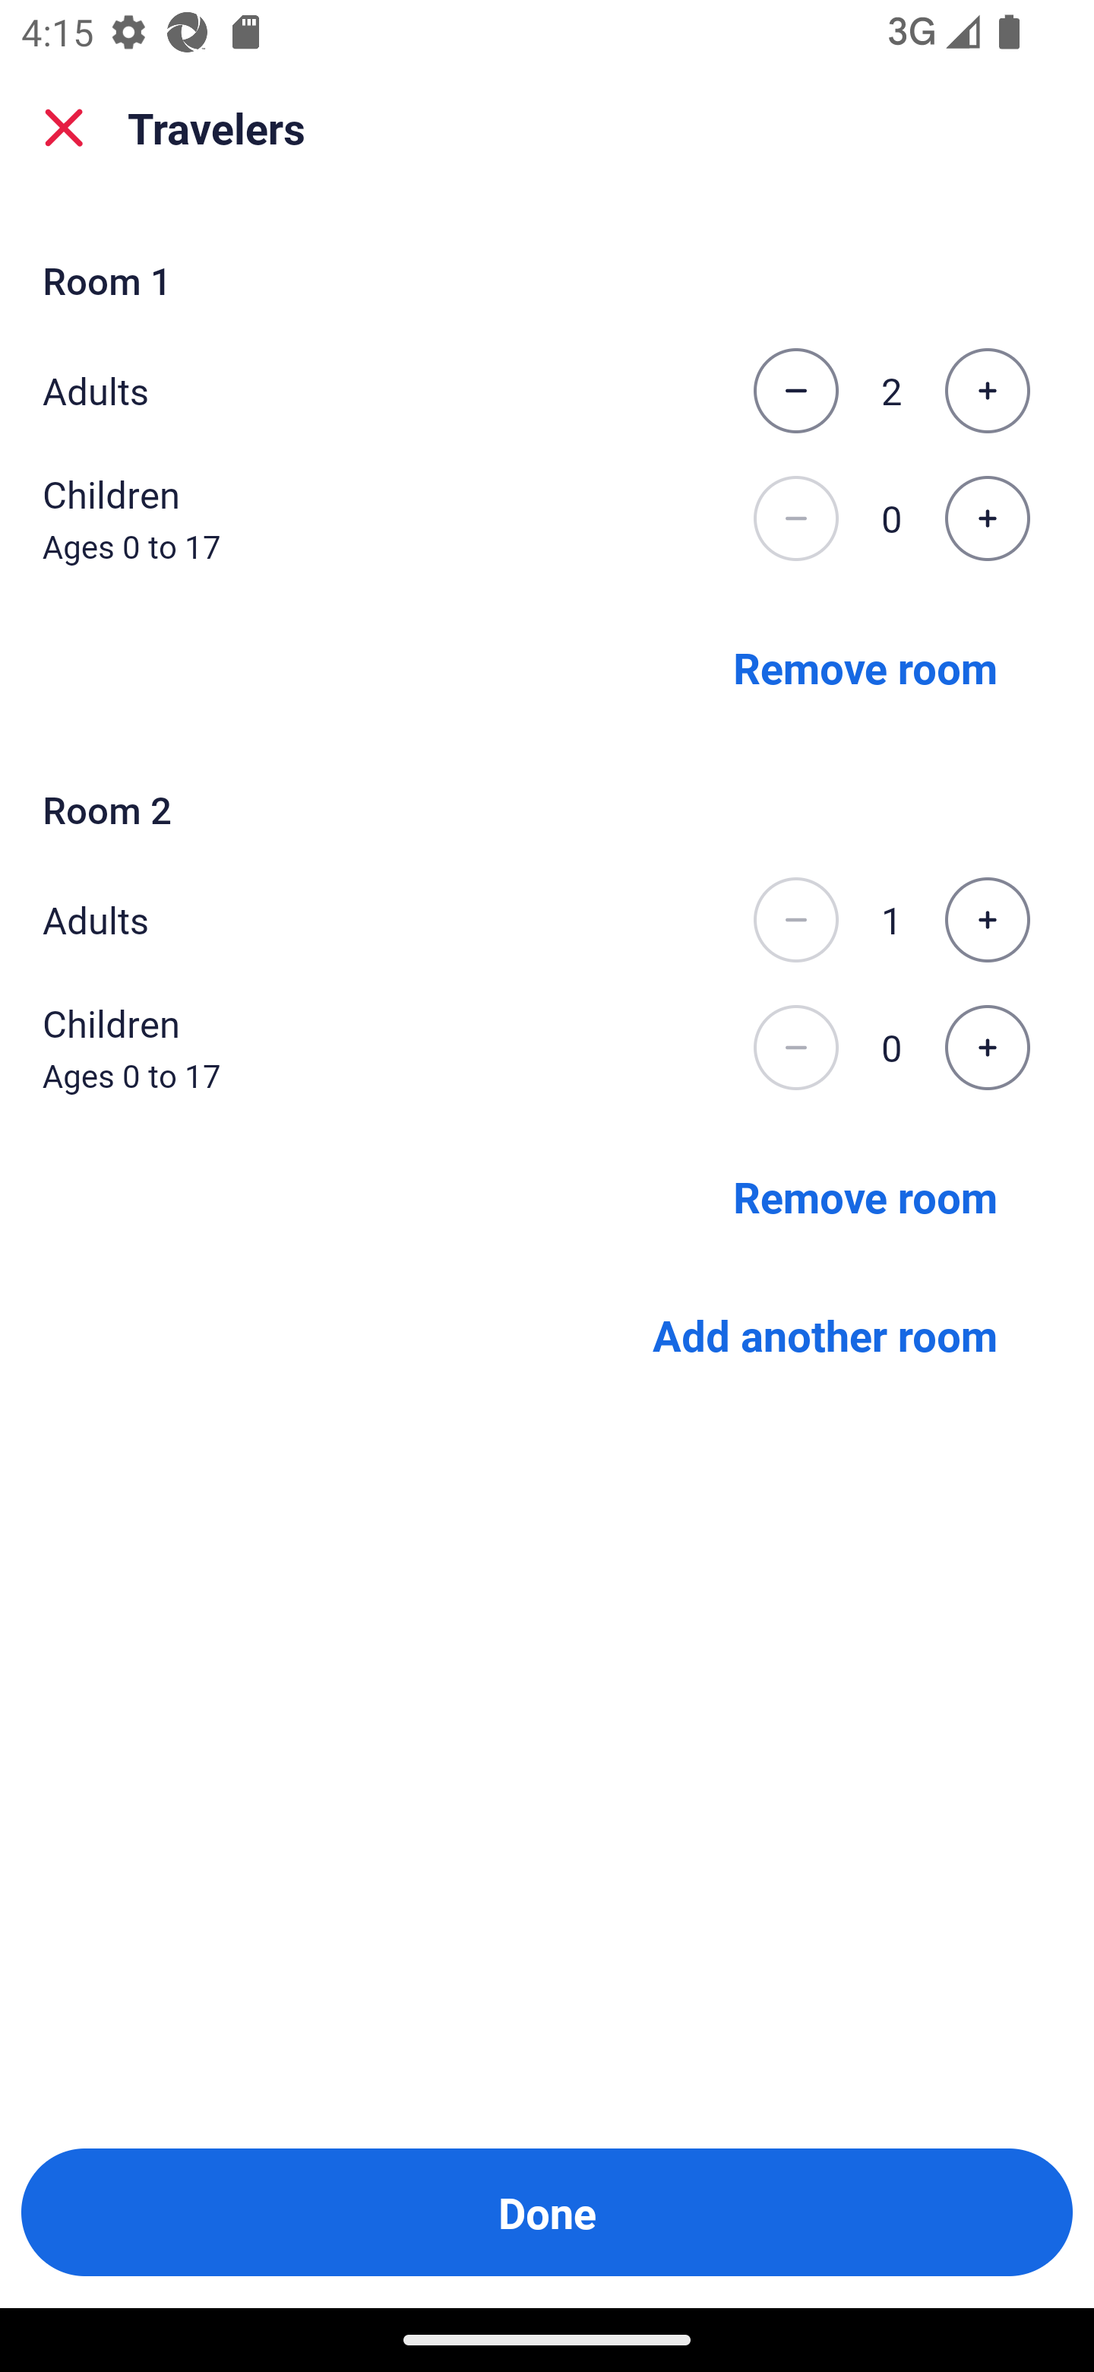 The height and width of the screenshot is (2372, 1094). What do you see at coordinates (865, 1197) in the screenshot?
I see `Remove room` at bounding box center [865, 1197].